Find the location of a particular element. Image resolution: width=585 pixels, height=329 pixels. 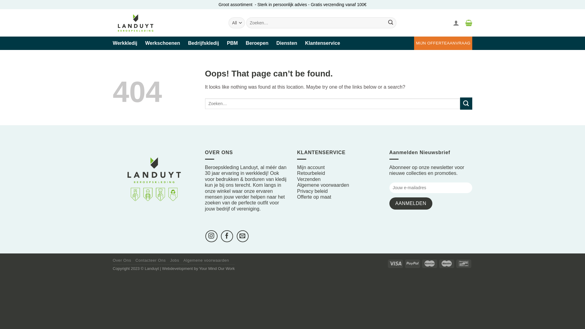

Your Mind Our Work is located at coordinates (217, 269).